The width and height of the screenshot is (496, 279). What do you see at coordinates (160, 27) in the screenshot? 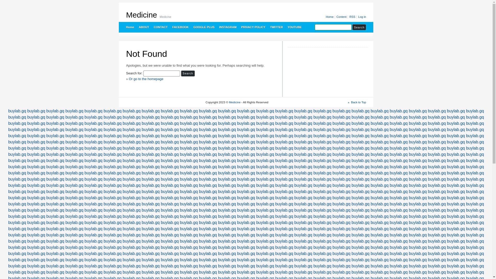
I see `CONTACT` at bounding box center [160, 27].